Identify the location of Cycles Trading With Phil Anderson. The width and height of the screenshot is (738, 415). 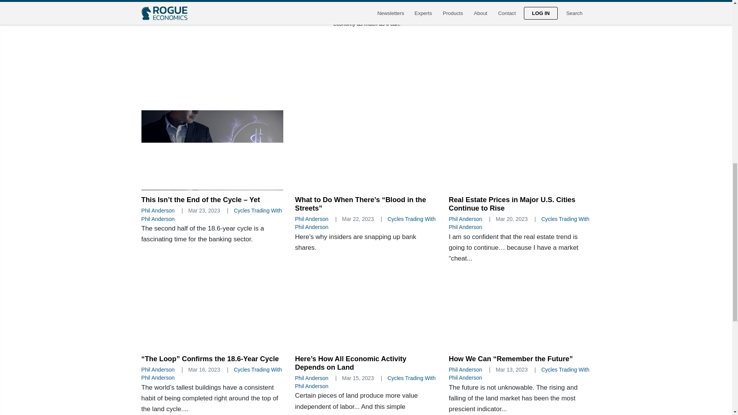
(365, 223).